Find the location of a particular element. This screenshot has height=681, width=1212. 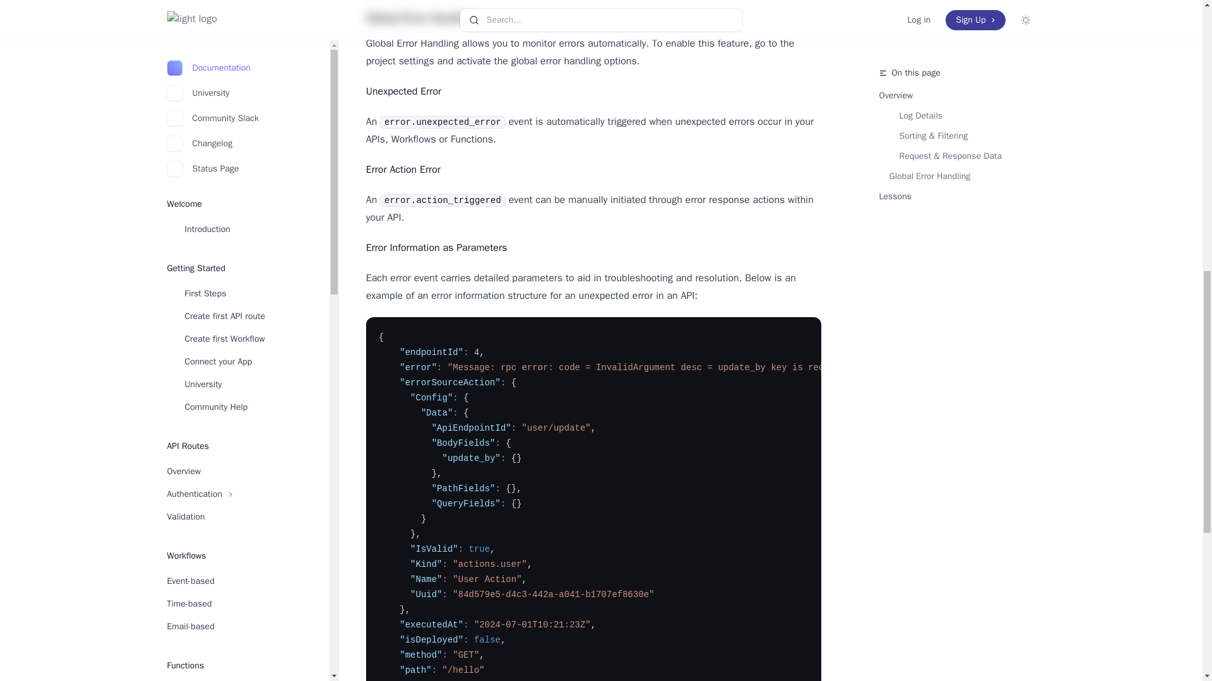

Access your files is located at coordinates (232, 581).